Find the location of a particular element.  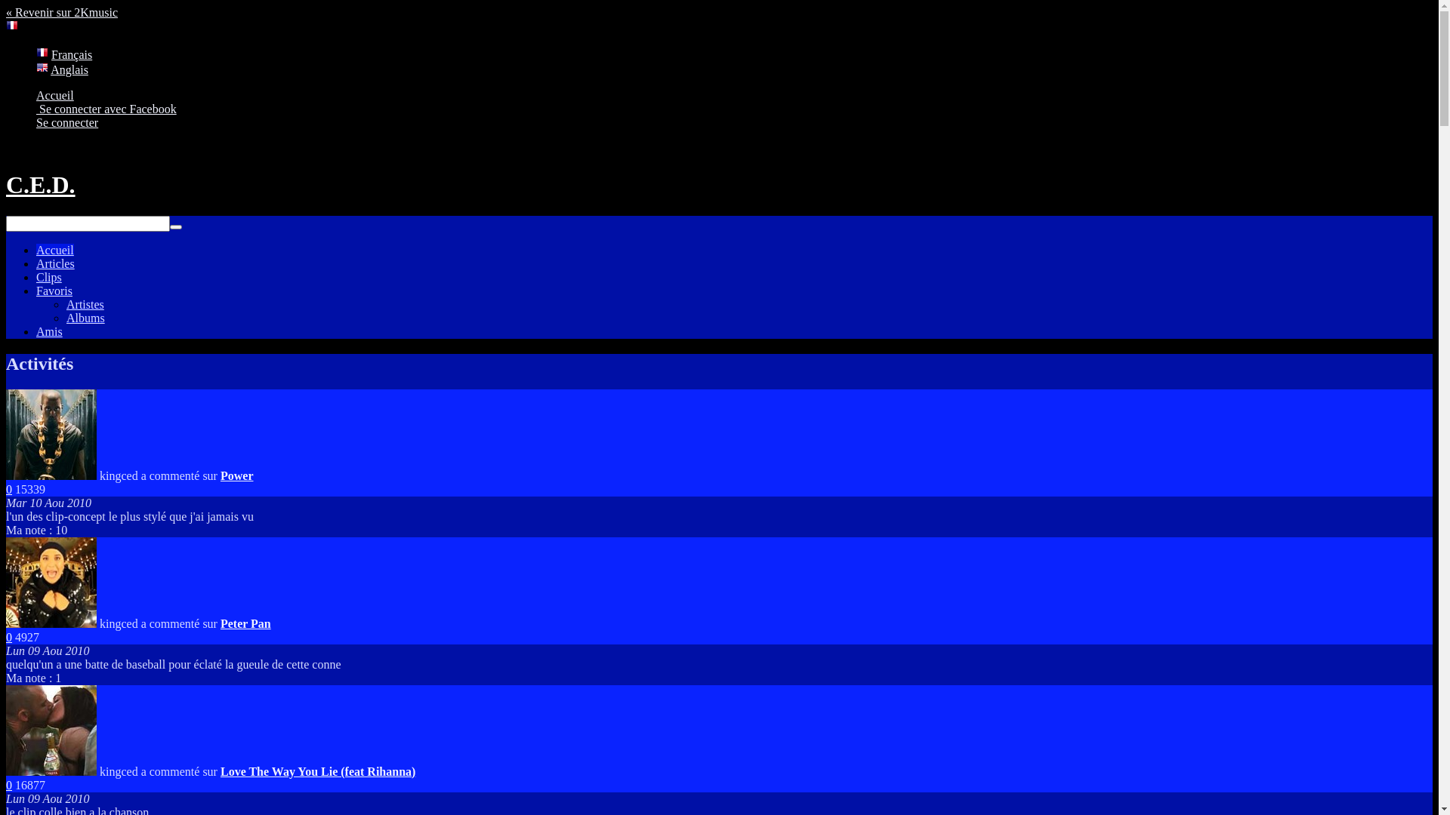

Se connecter is located at coordinates (67, 122).